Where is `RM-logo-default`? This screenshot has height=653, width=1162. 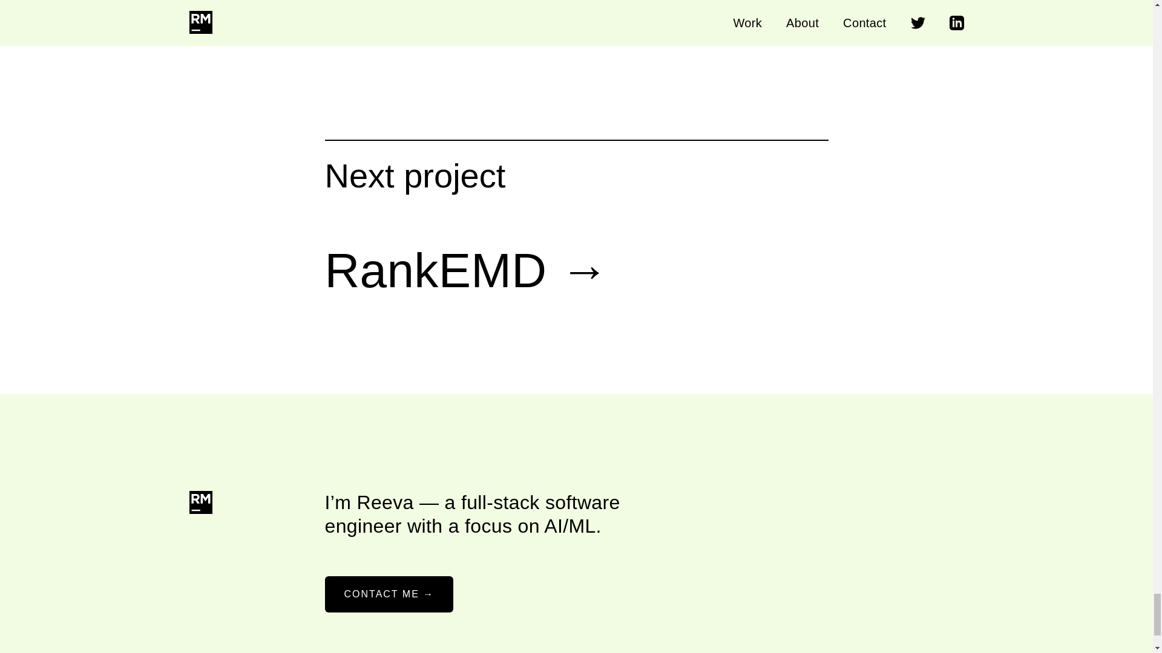
RM-logo-default is located at coordinates (199, 503).